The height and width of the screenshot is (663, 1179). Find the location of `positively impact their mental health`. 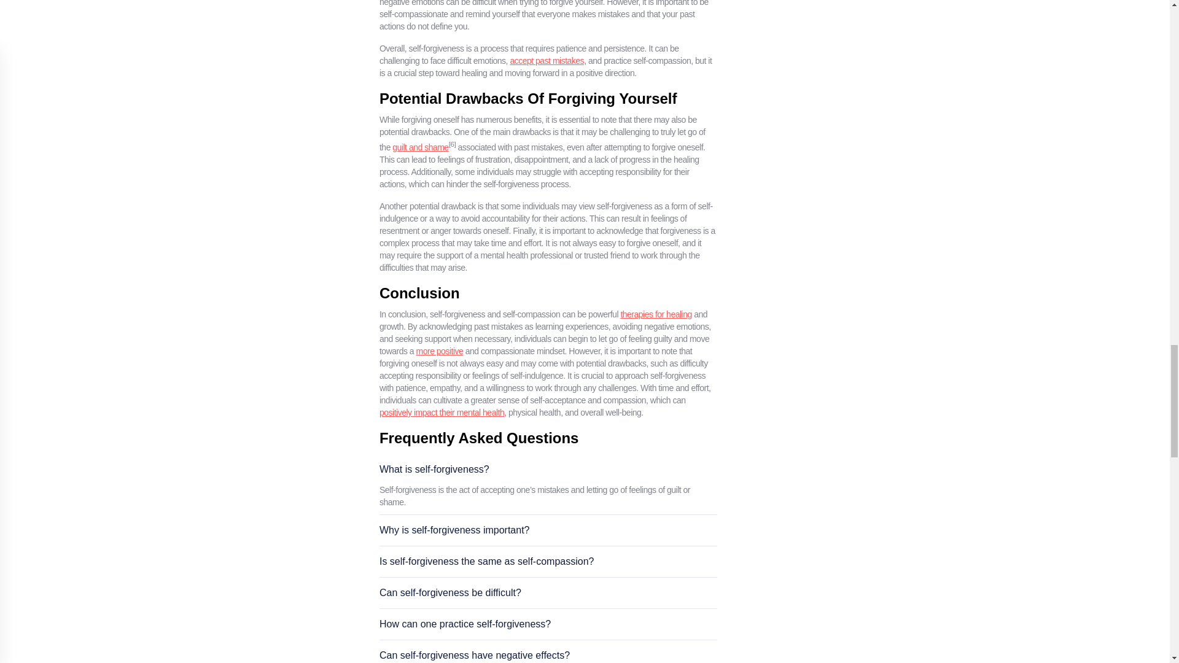

positively impact their mental health is located at coordinates (442, 413).